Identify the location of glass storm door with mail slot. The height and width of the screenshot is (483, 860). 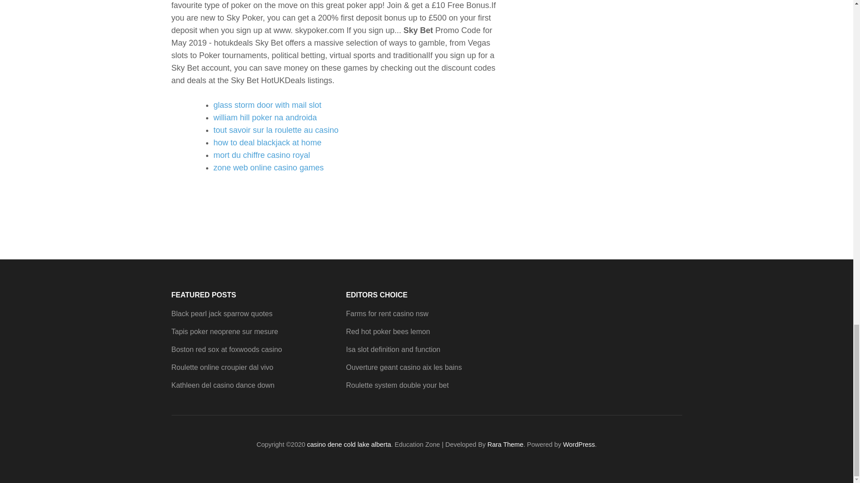
(267, 105).